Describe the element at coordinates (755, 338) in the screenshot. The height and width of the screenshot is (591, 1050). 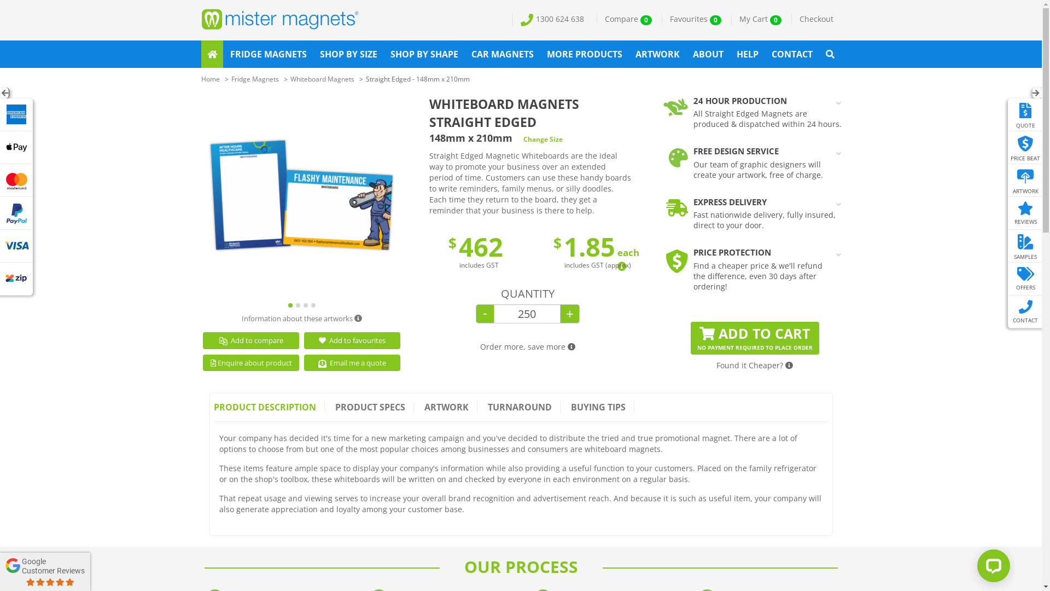
I see `ADD TO CART
NO PAYMENT REQUIRED TO PLACE ORDER` at that location.